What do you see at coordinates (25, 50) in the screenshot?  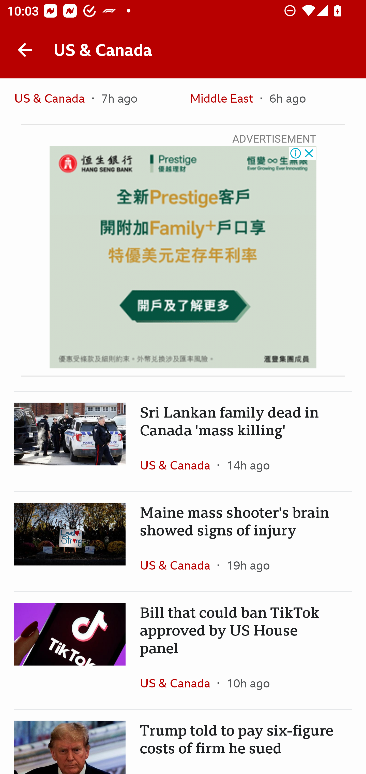 I see `Back` at bounding box center [25, 50].